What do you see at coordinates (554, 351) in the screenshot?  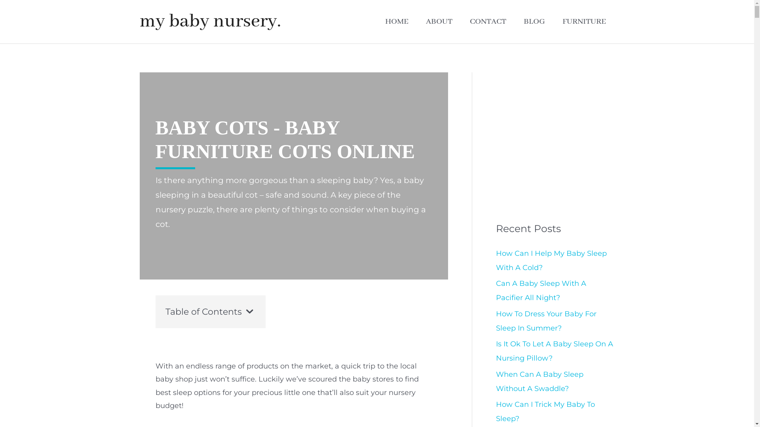 I see `Is It Ok To Let A Baby Sleep On A Nursing Pillow?` at bounding box center [554, 351].